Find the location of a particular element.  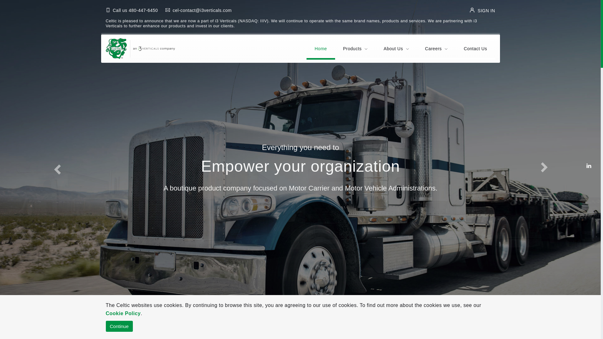

MOTOR VEHICLE is located at coordinates (223, 331).